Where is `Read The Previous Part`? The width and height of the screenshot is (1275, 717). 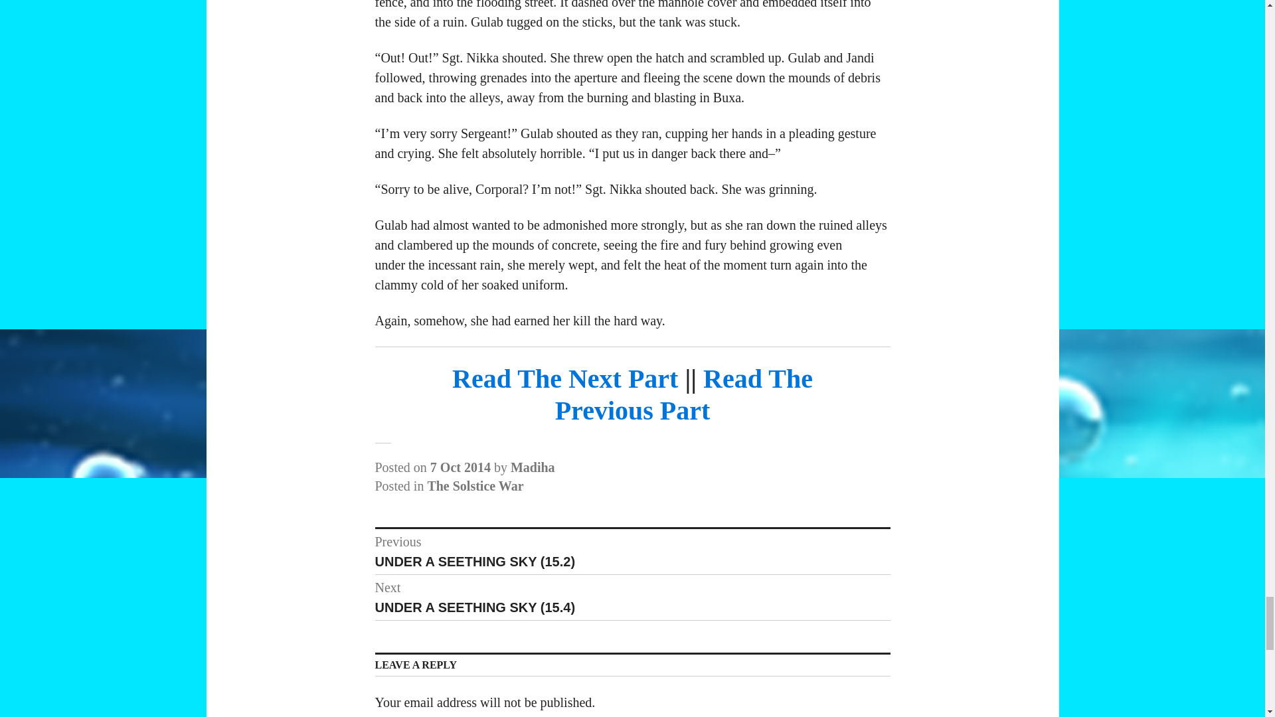
Read The Previous Part is located at coordinates (684, 394).